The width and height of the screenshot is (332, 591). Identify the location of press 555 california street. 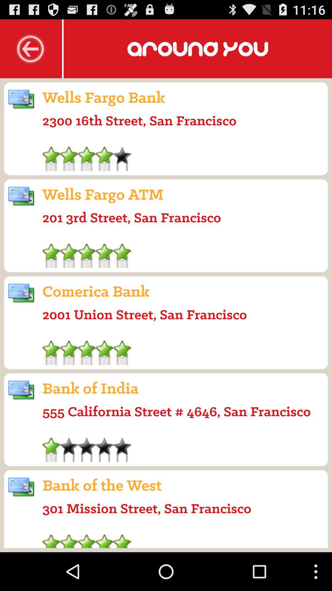
(176, 411).